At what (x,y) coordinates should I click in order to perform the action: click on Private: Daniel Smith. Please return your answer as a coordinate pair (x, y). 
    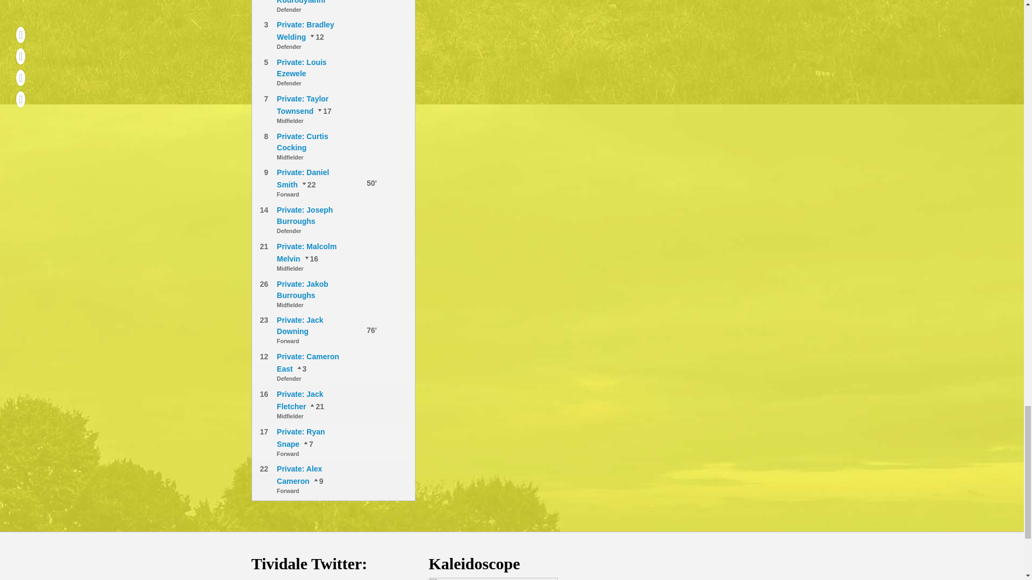
    Looking at the image, I should click on (303, 178).